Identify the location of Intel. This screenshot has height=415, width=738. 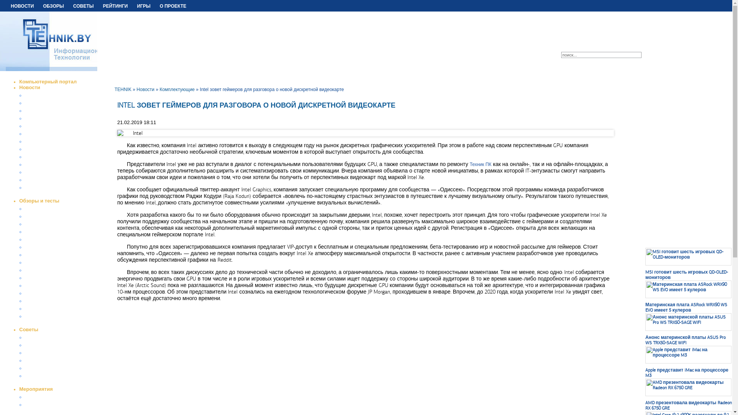
(366, 133).